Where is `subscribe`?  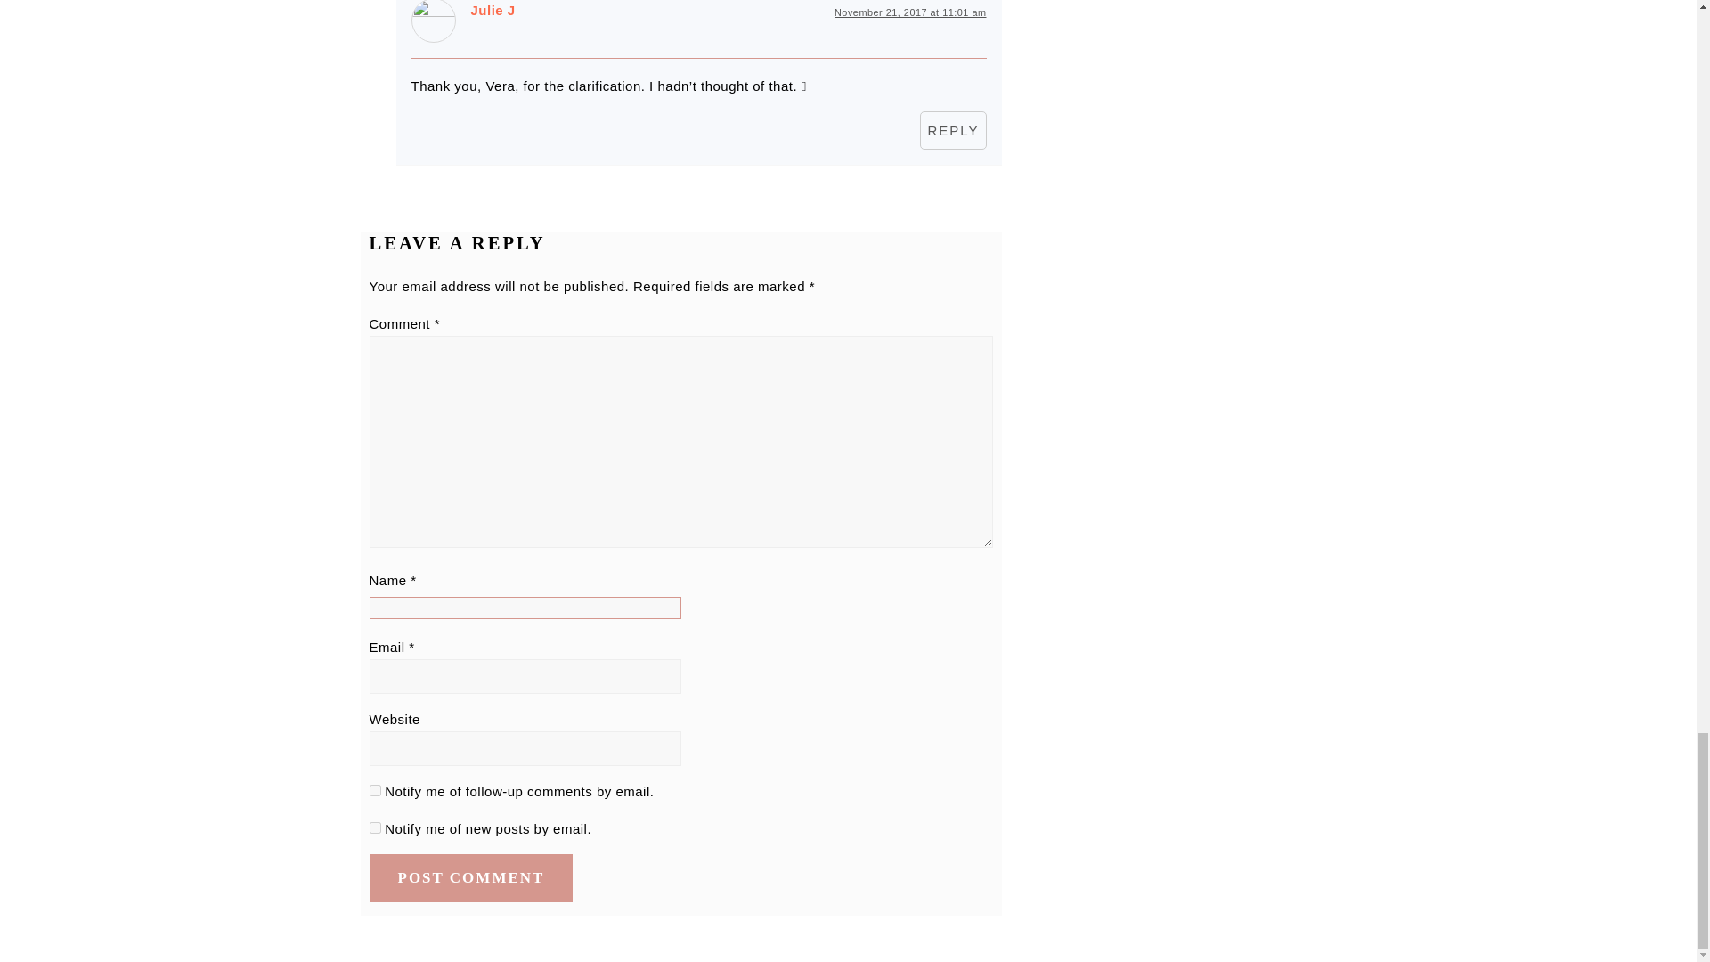 subscribe is located at coordinates (374, 791).